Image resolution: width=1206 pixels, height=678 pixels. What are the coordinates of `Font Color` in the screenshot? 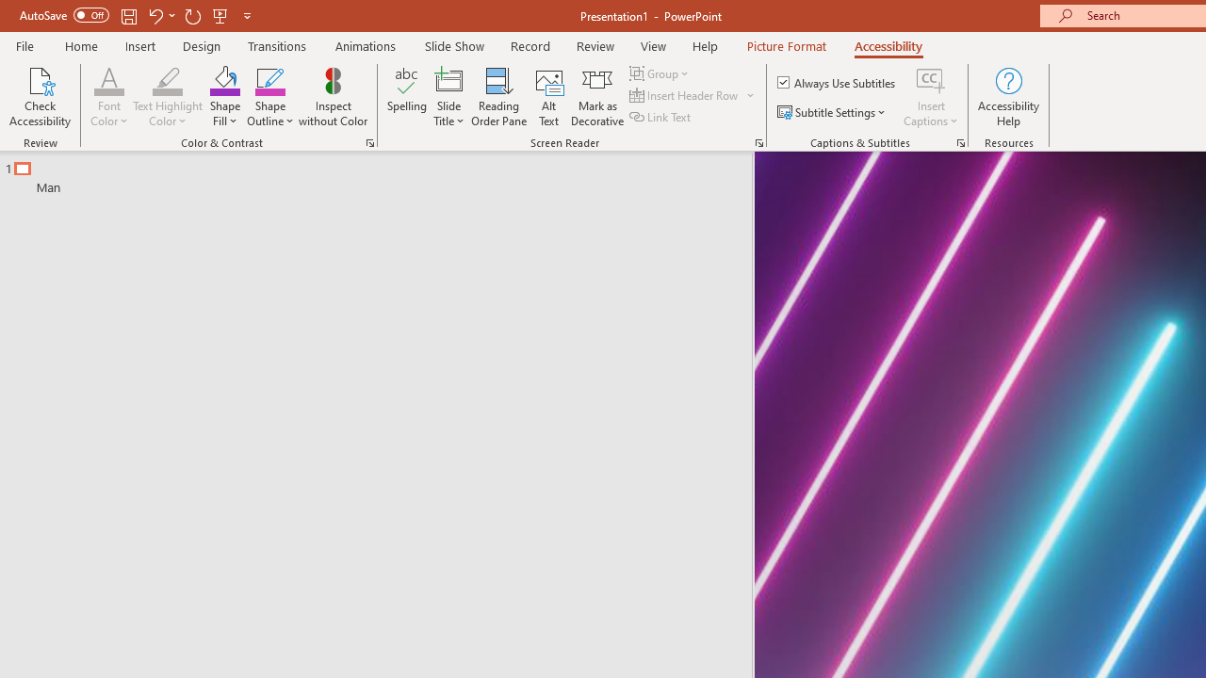 It's located at (109, 79).